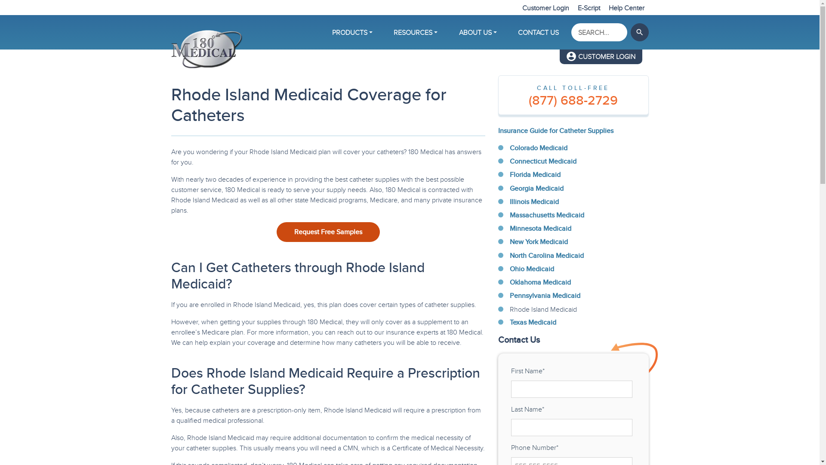 This screenshot has width=826, height=465. Describe the element at coordinates (601, 57) in the screenshot. I see `CUSTOMER LOGIN` at that location.